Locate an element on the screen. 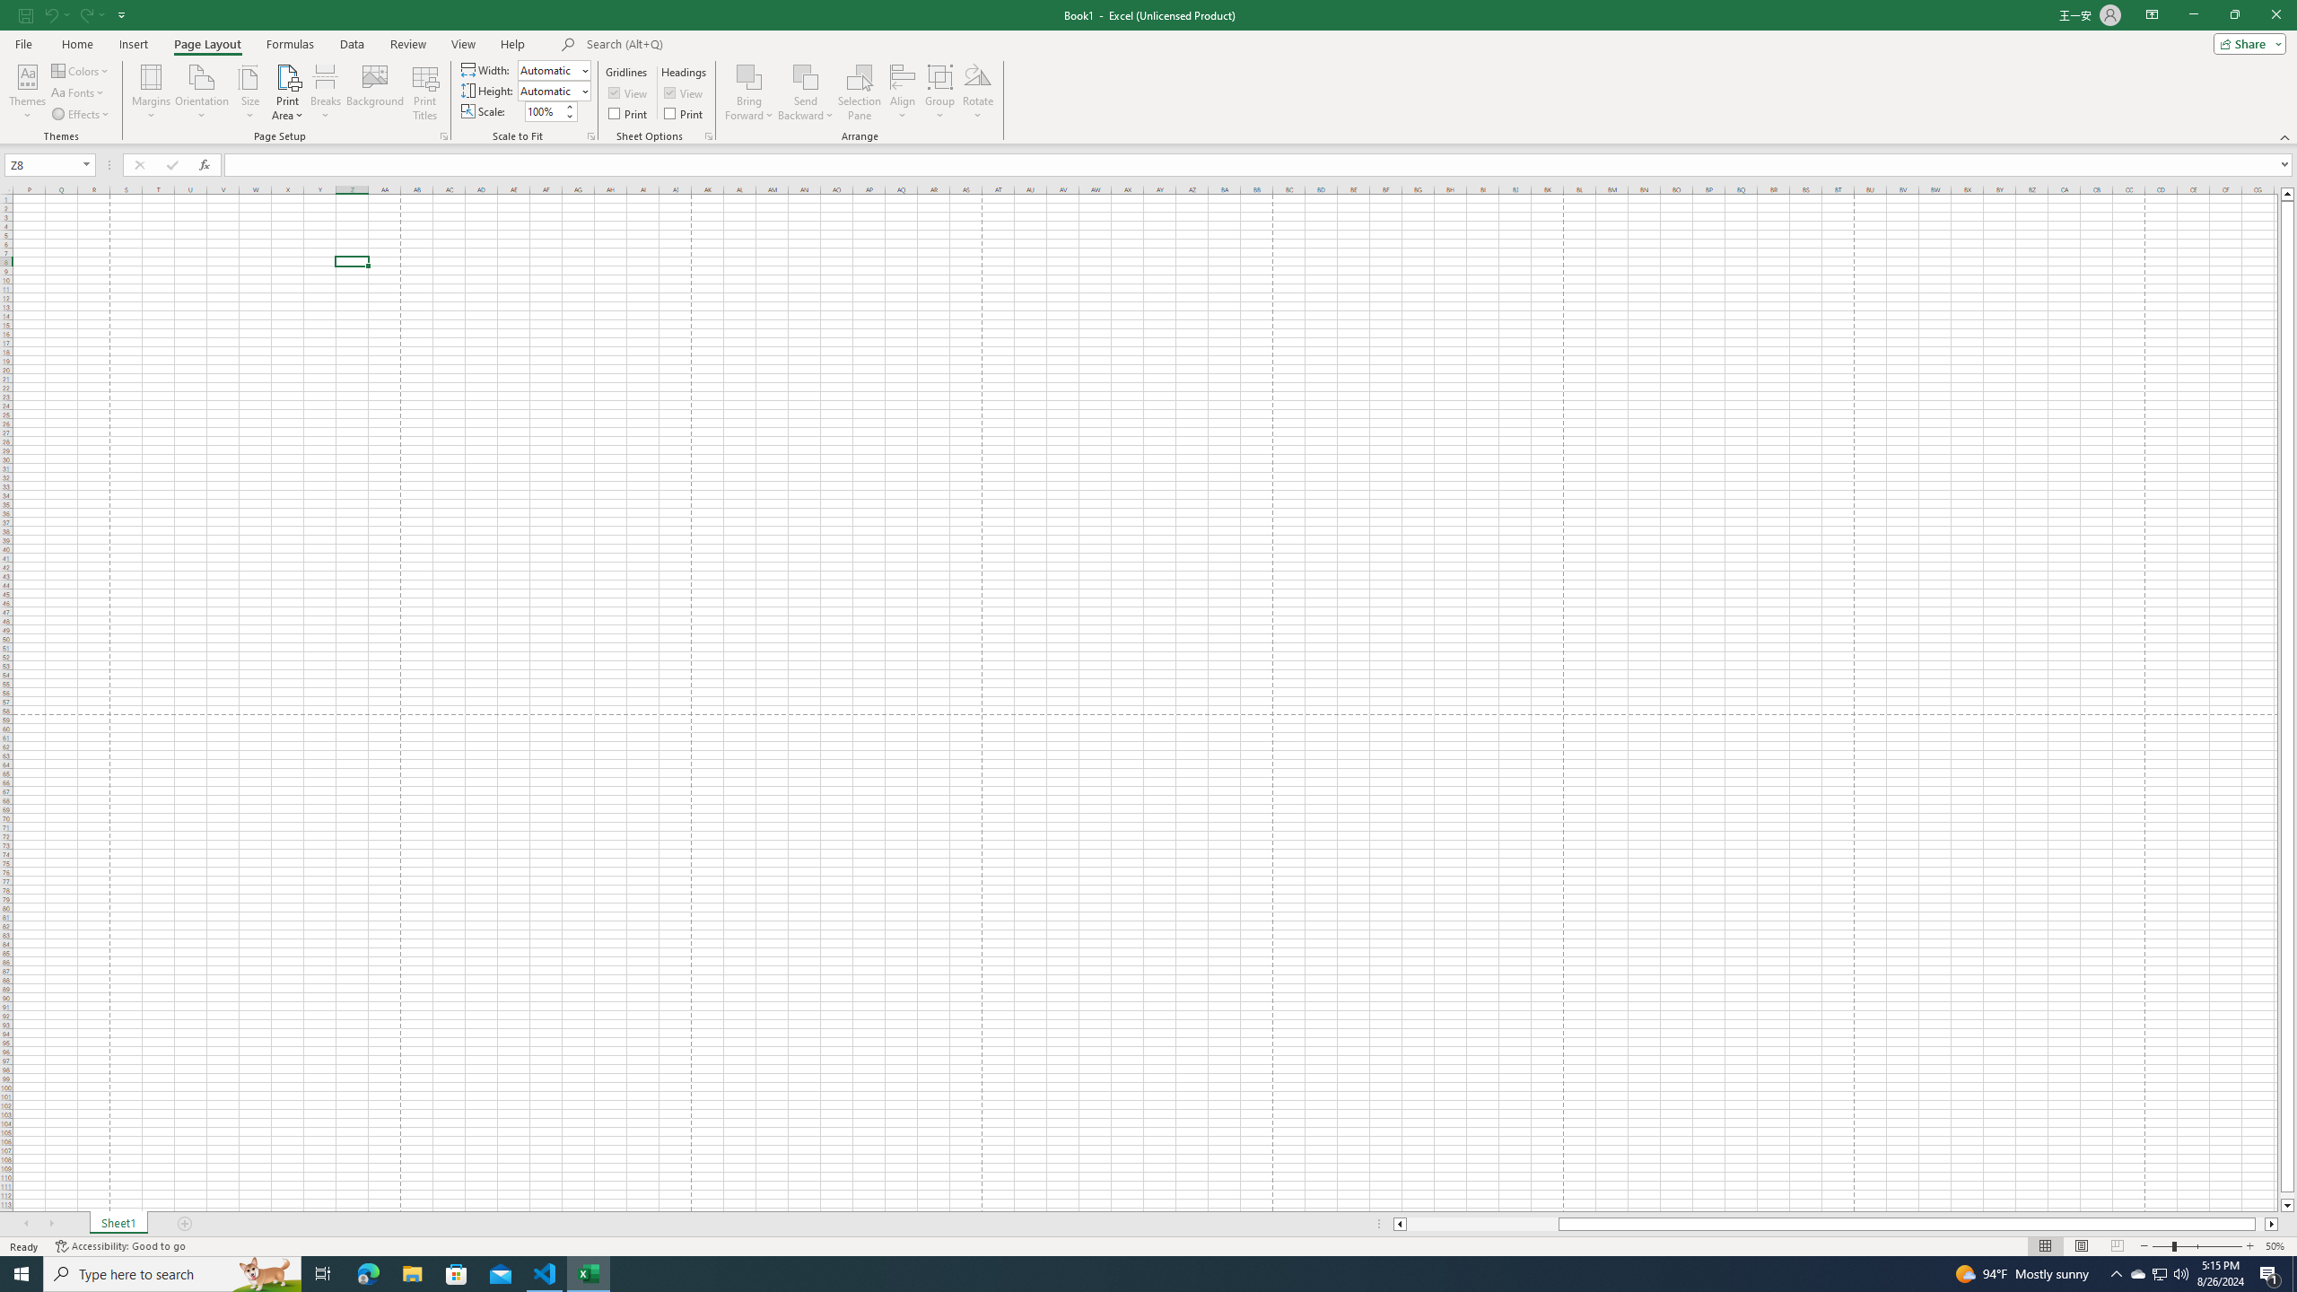 The image size is (2297, 1292). Breaks is located at coordinates (327, 92).